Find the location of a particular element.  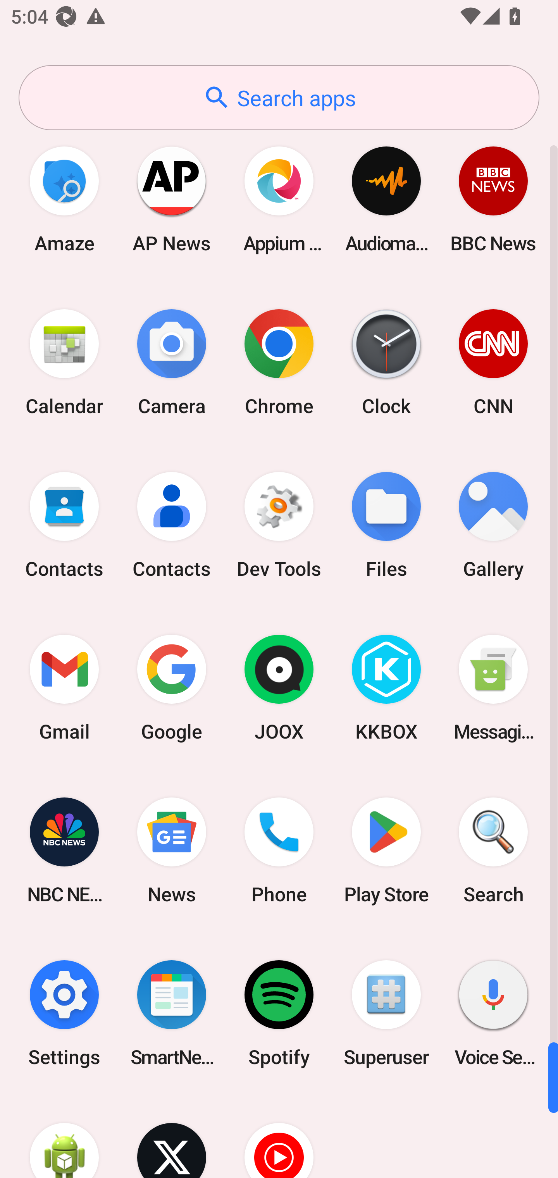

NBC NEWS is located at coordinates (64, 850).